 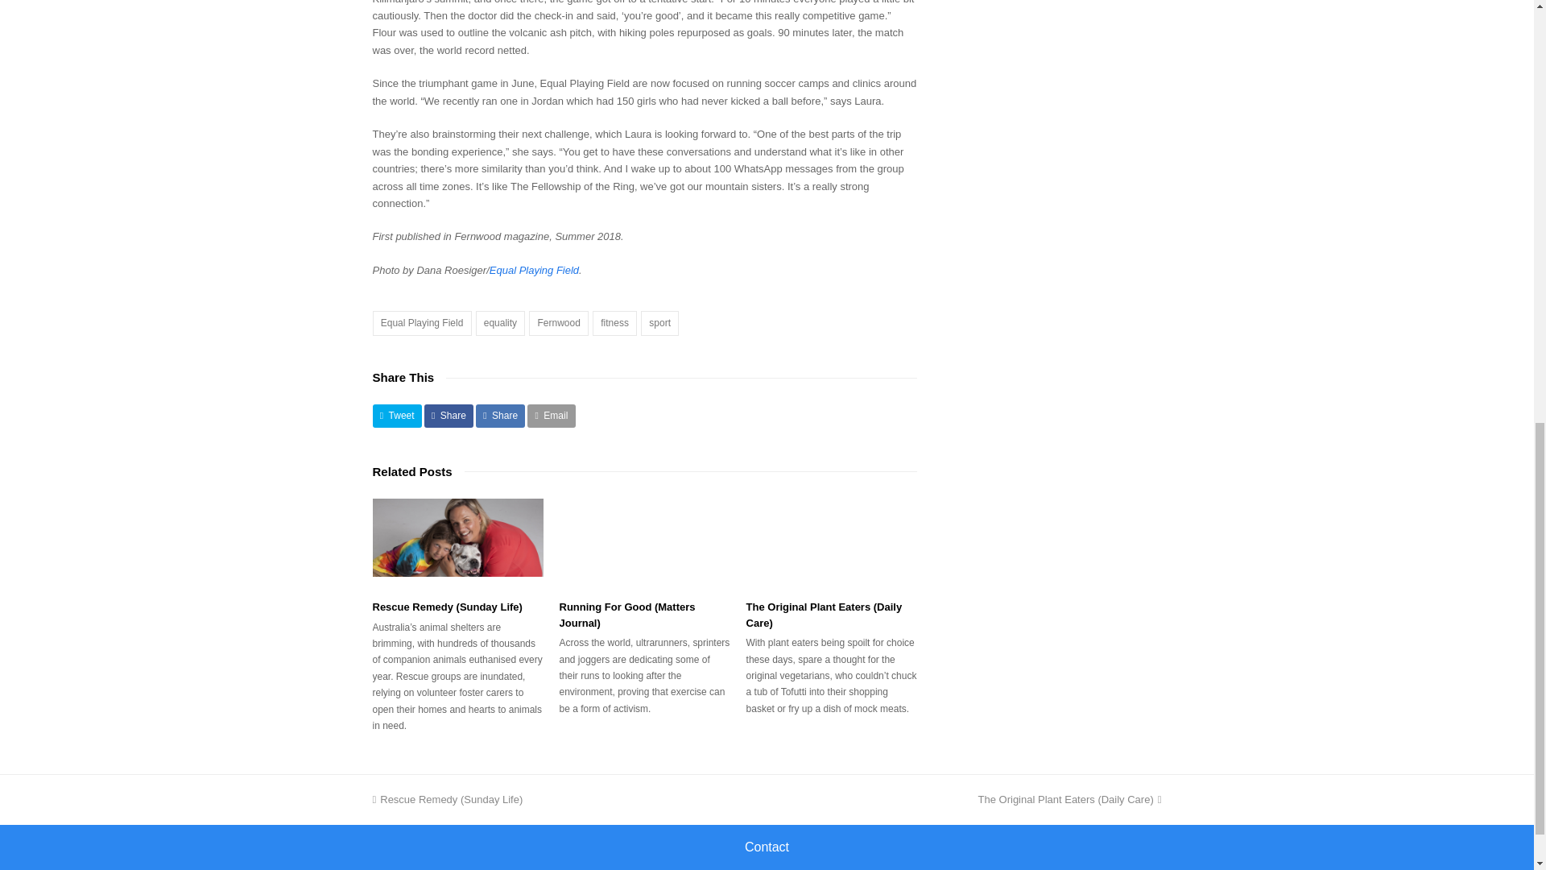 What do you see at coordinates (559, 322) in the screenshot?
I see `Fernwood` at bounding box center [559, 322].